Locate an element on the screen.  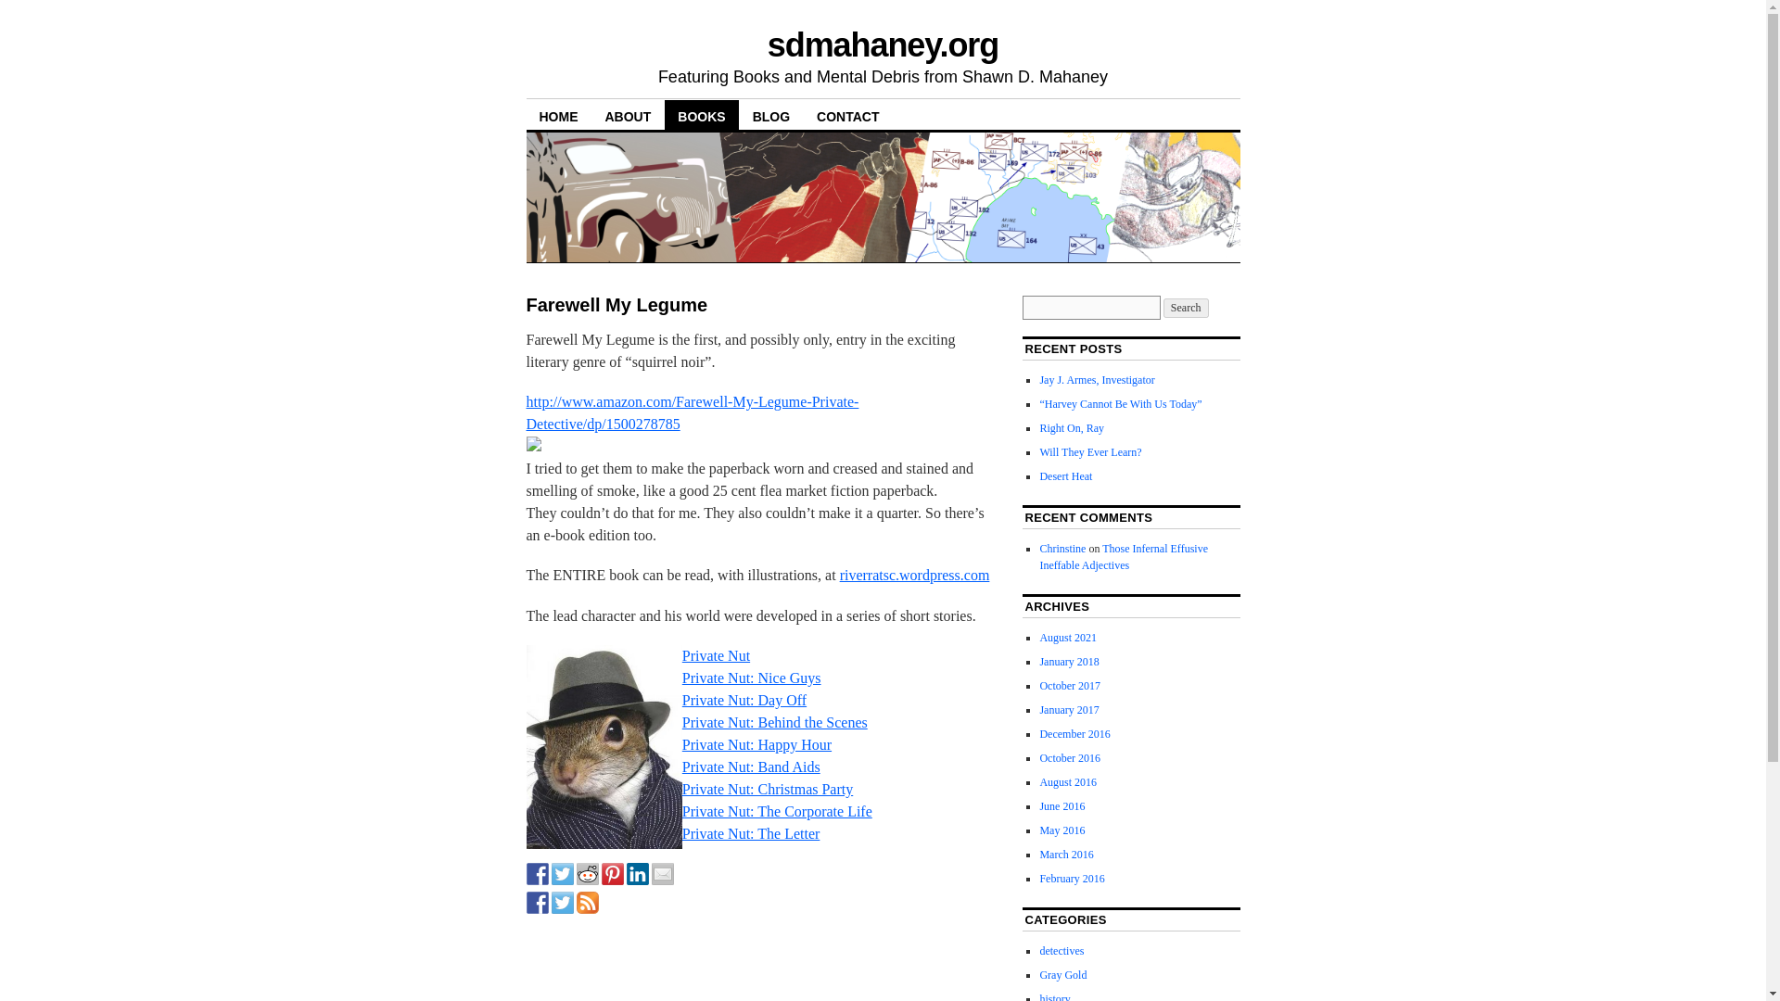
Pin it with Pinterest is located at coordinates (612, 873).